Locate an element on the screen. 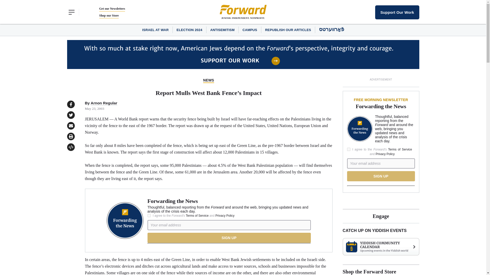  ELECTION 2024 is located at coordinates (189, 30).